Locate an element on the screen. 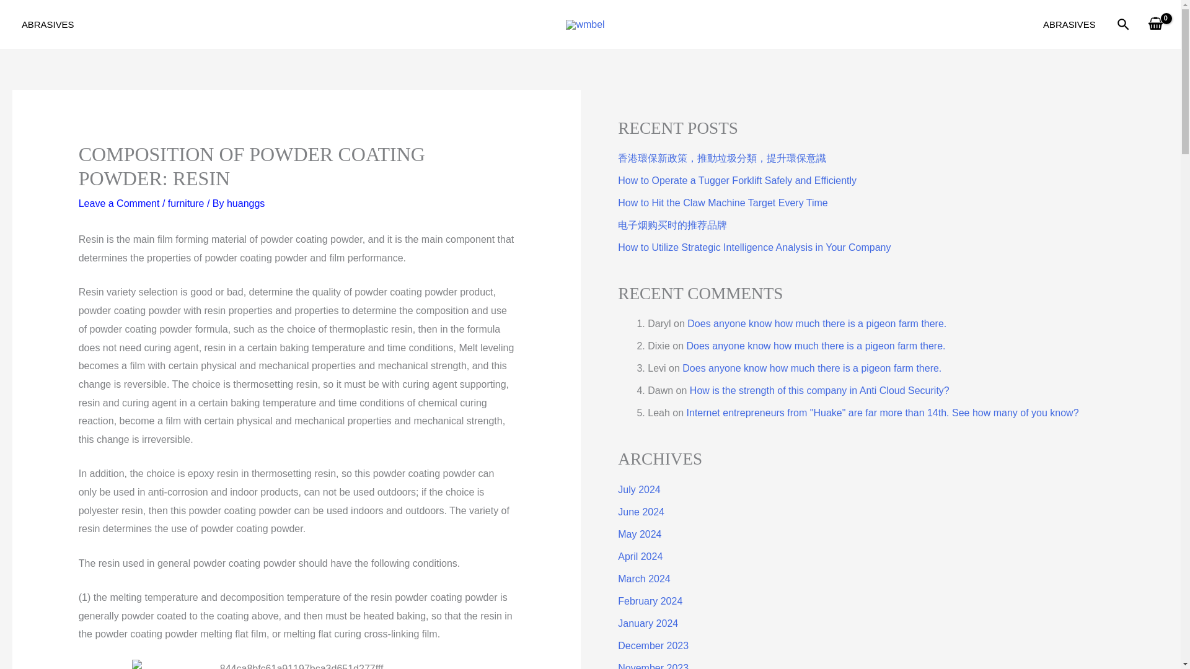  Does anyone know how much there is a pigeon farm there. is located at coordinates (816, 346).